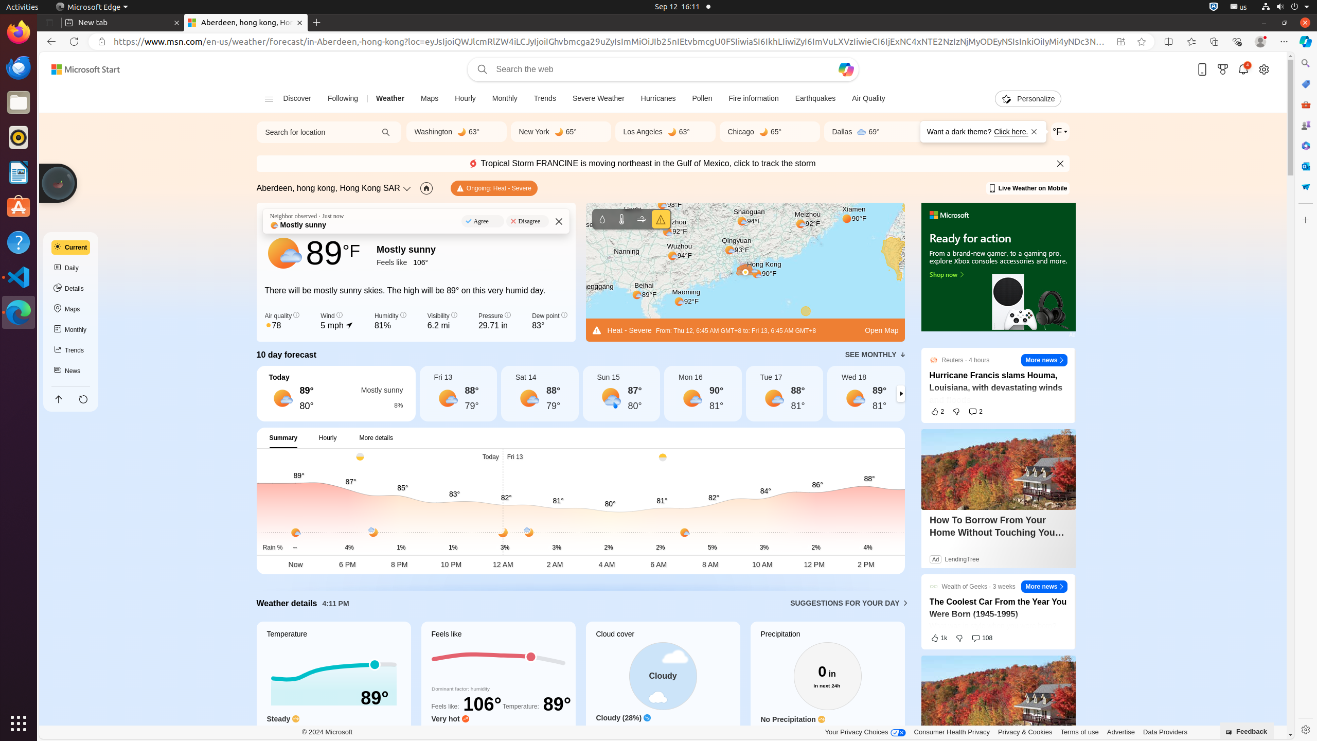 The width and height of the screenshot is (1317, 741). I want to click on Like, so click(937, 412).